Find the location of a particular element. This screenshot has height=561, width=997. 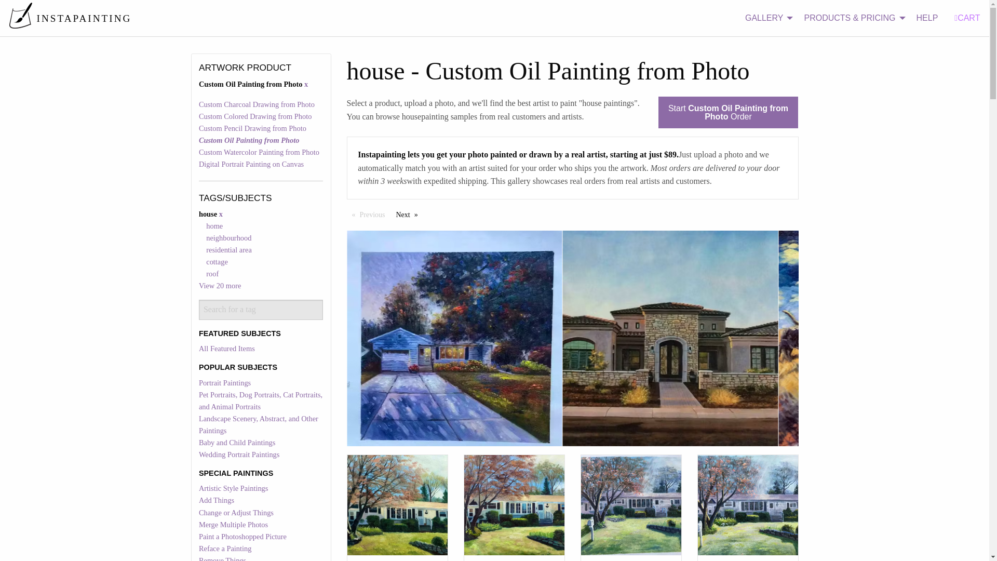

INSTAPAINTING is located at coordinates (70, 18).